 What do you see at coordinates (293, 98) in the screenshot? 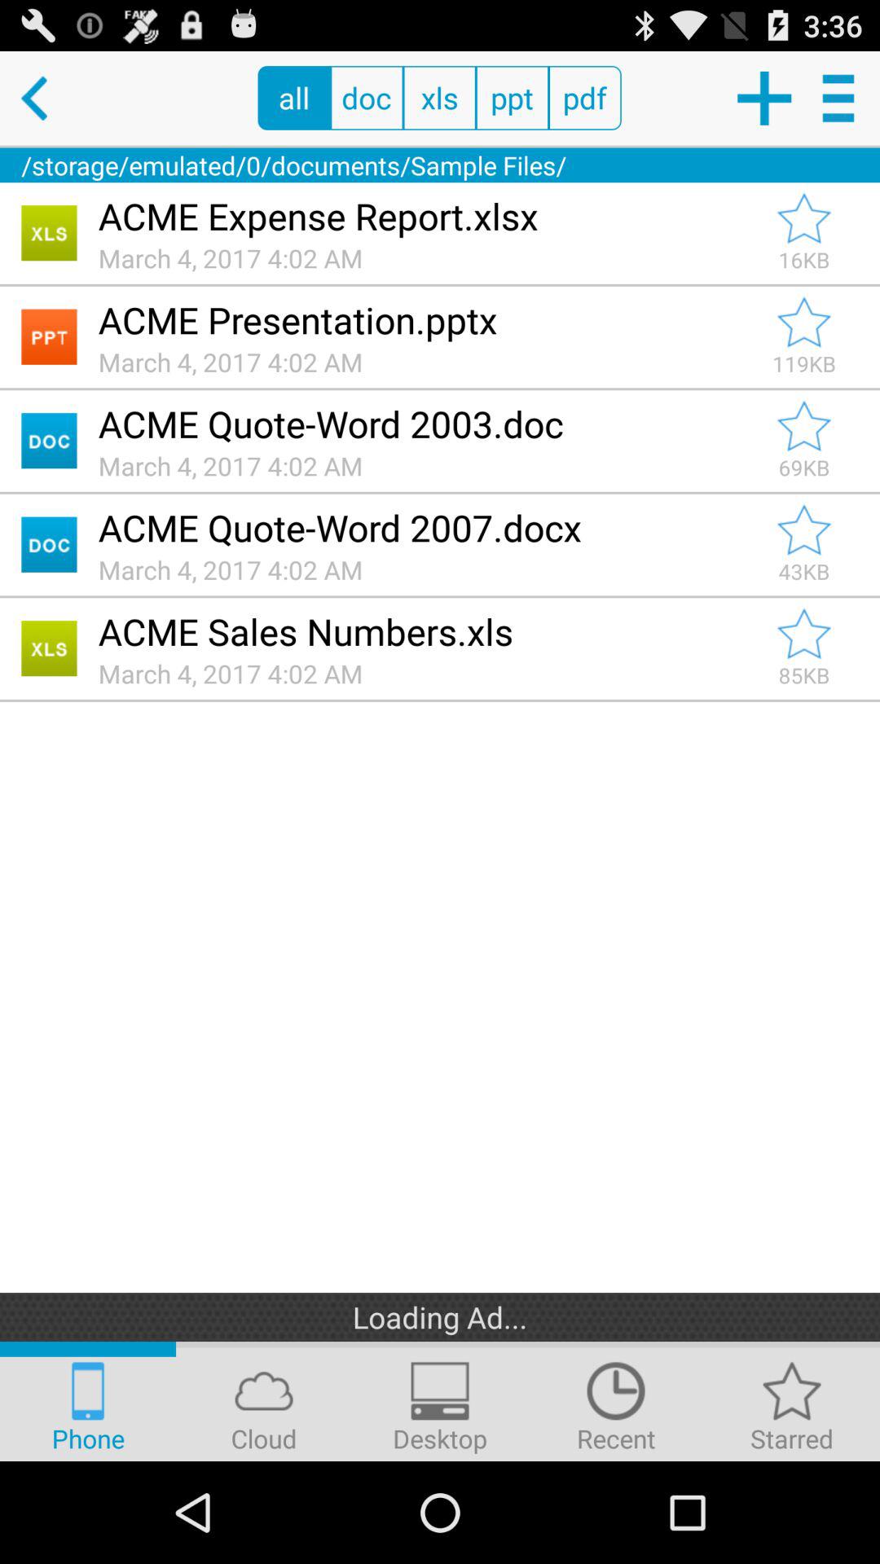
I see `swipe to all item` at bounding box center [293, 98].